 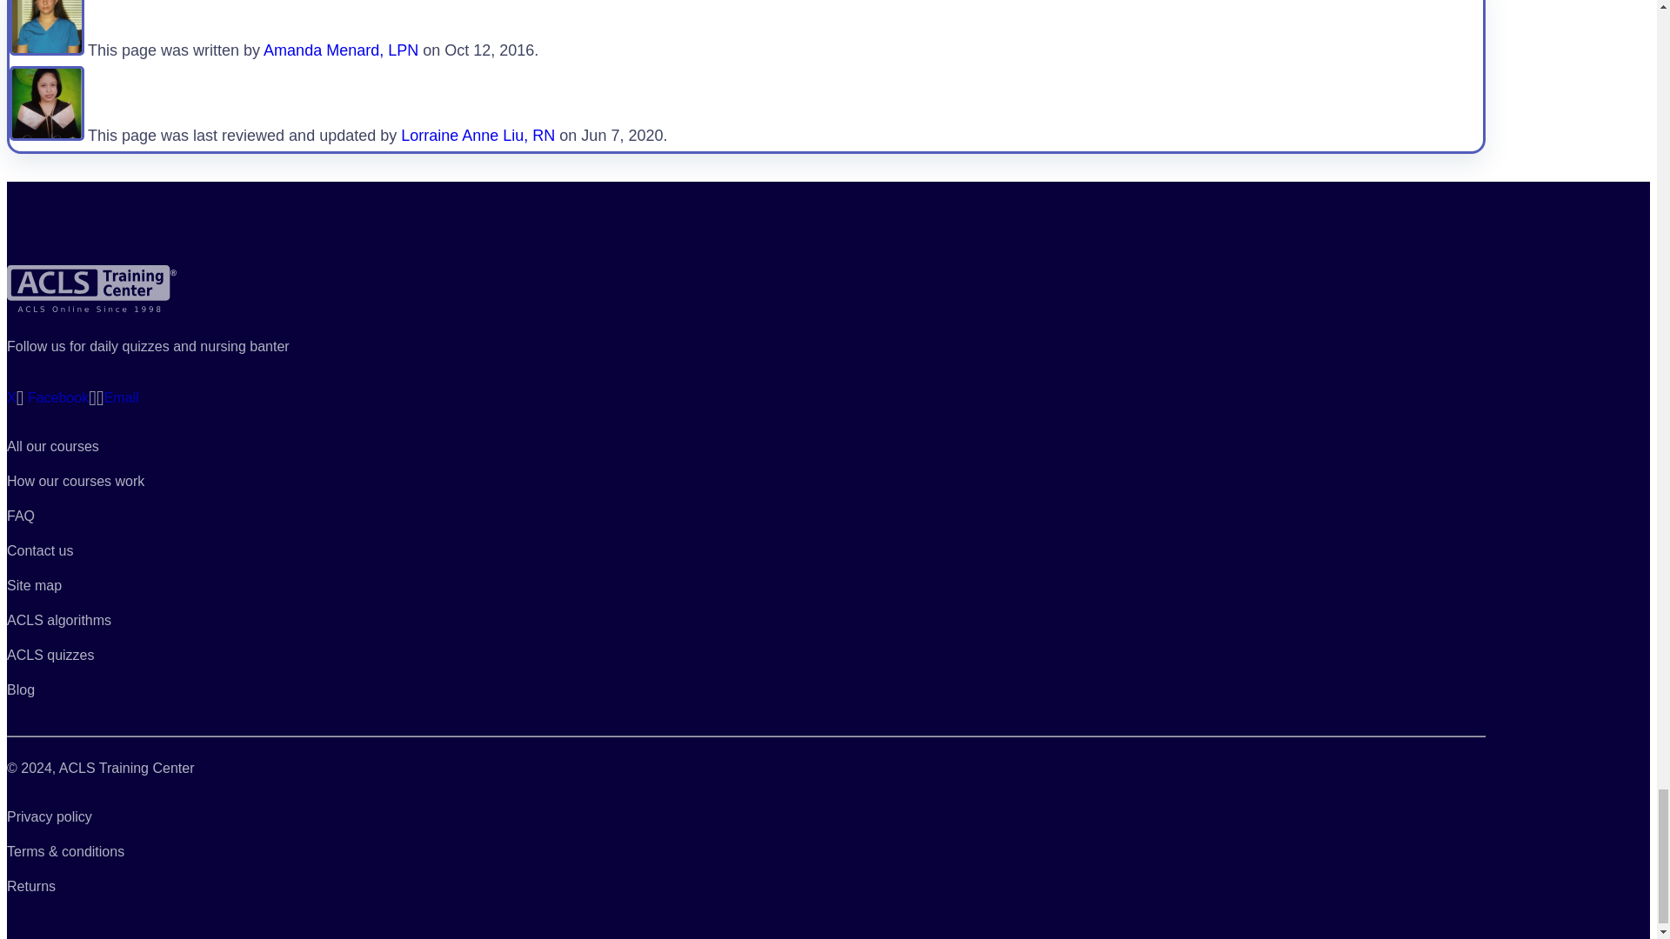 I want to click on Lorraine Anne Liu, RN, so click(x=47, y=136).